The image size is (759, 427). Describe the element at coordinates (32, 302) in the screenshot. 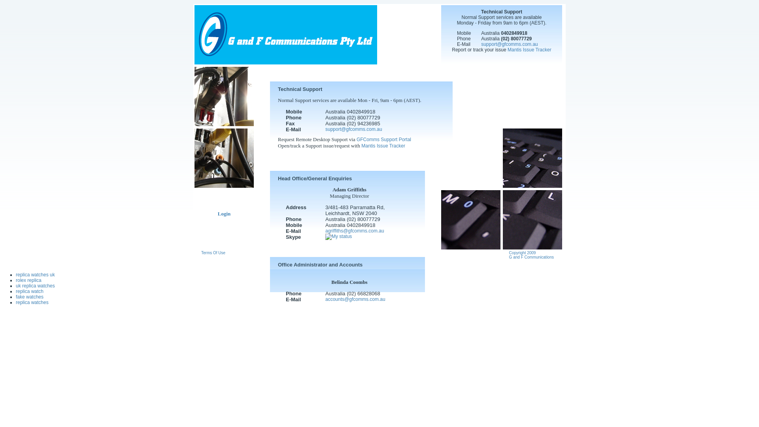

I see `replica watches` at that location.